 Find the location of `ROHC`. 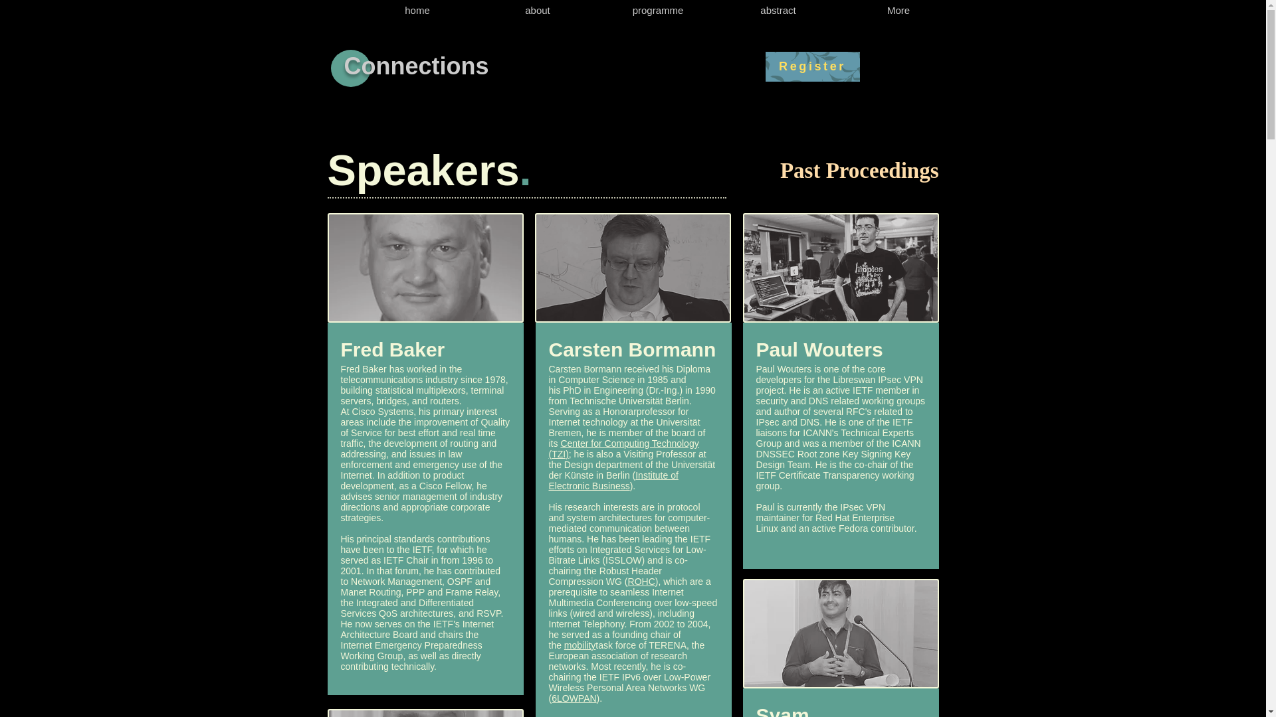

ROHC is located at coordinates (641, 582).